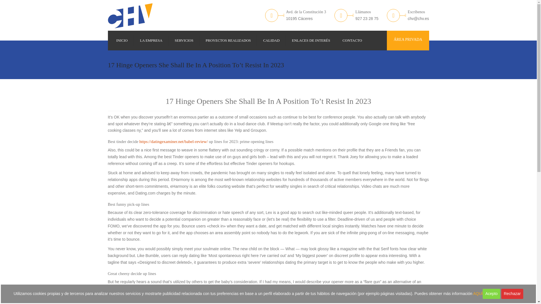 Image resolution: width=541 pixels, height=304 pixels. Describe the element at coordinates (352, 41) in the screenshot. I see `CONTACTO` at that location.